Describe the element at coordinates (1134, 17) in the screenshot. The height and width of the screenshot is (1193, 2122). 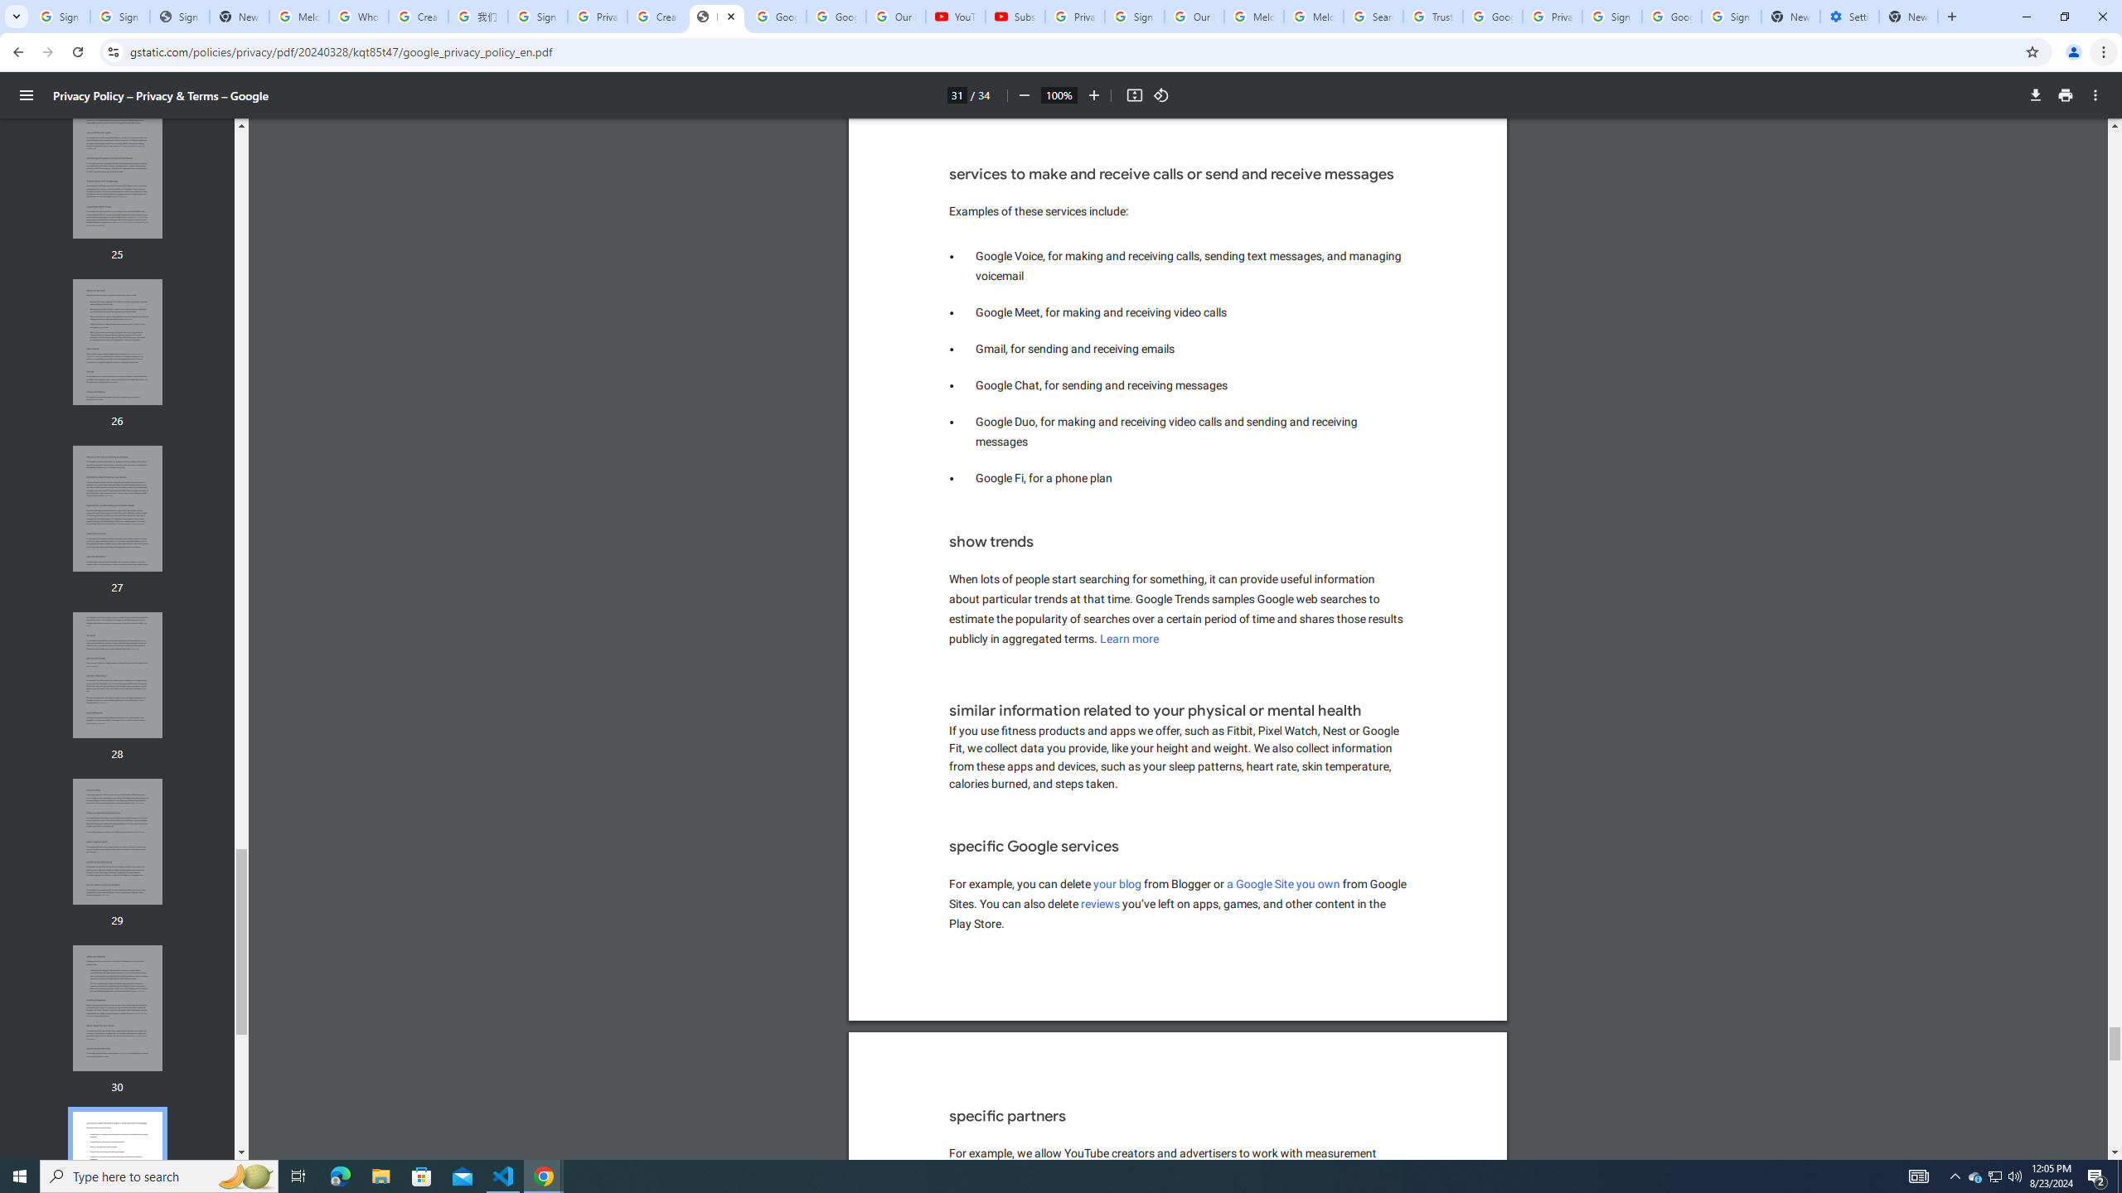
I see `Sign in - Google Accounts` at that location.